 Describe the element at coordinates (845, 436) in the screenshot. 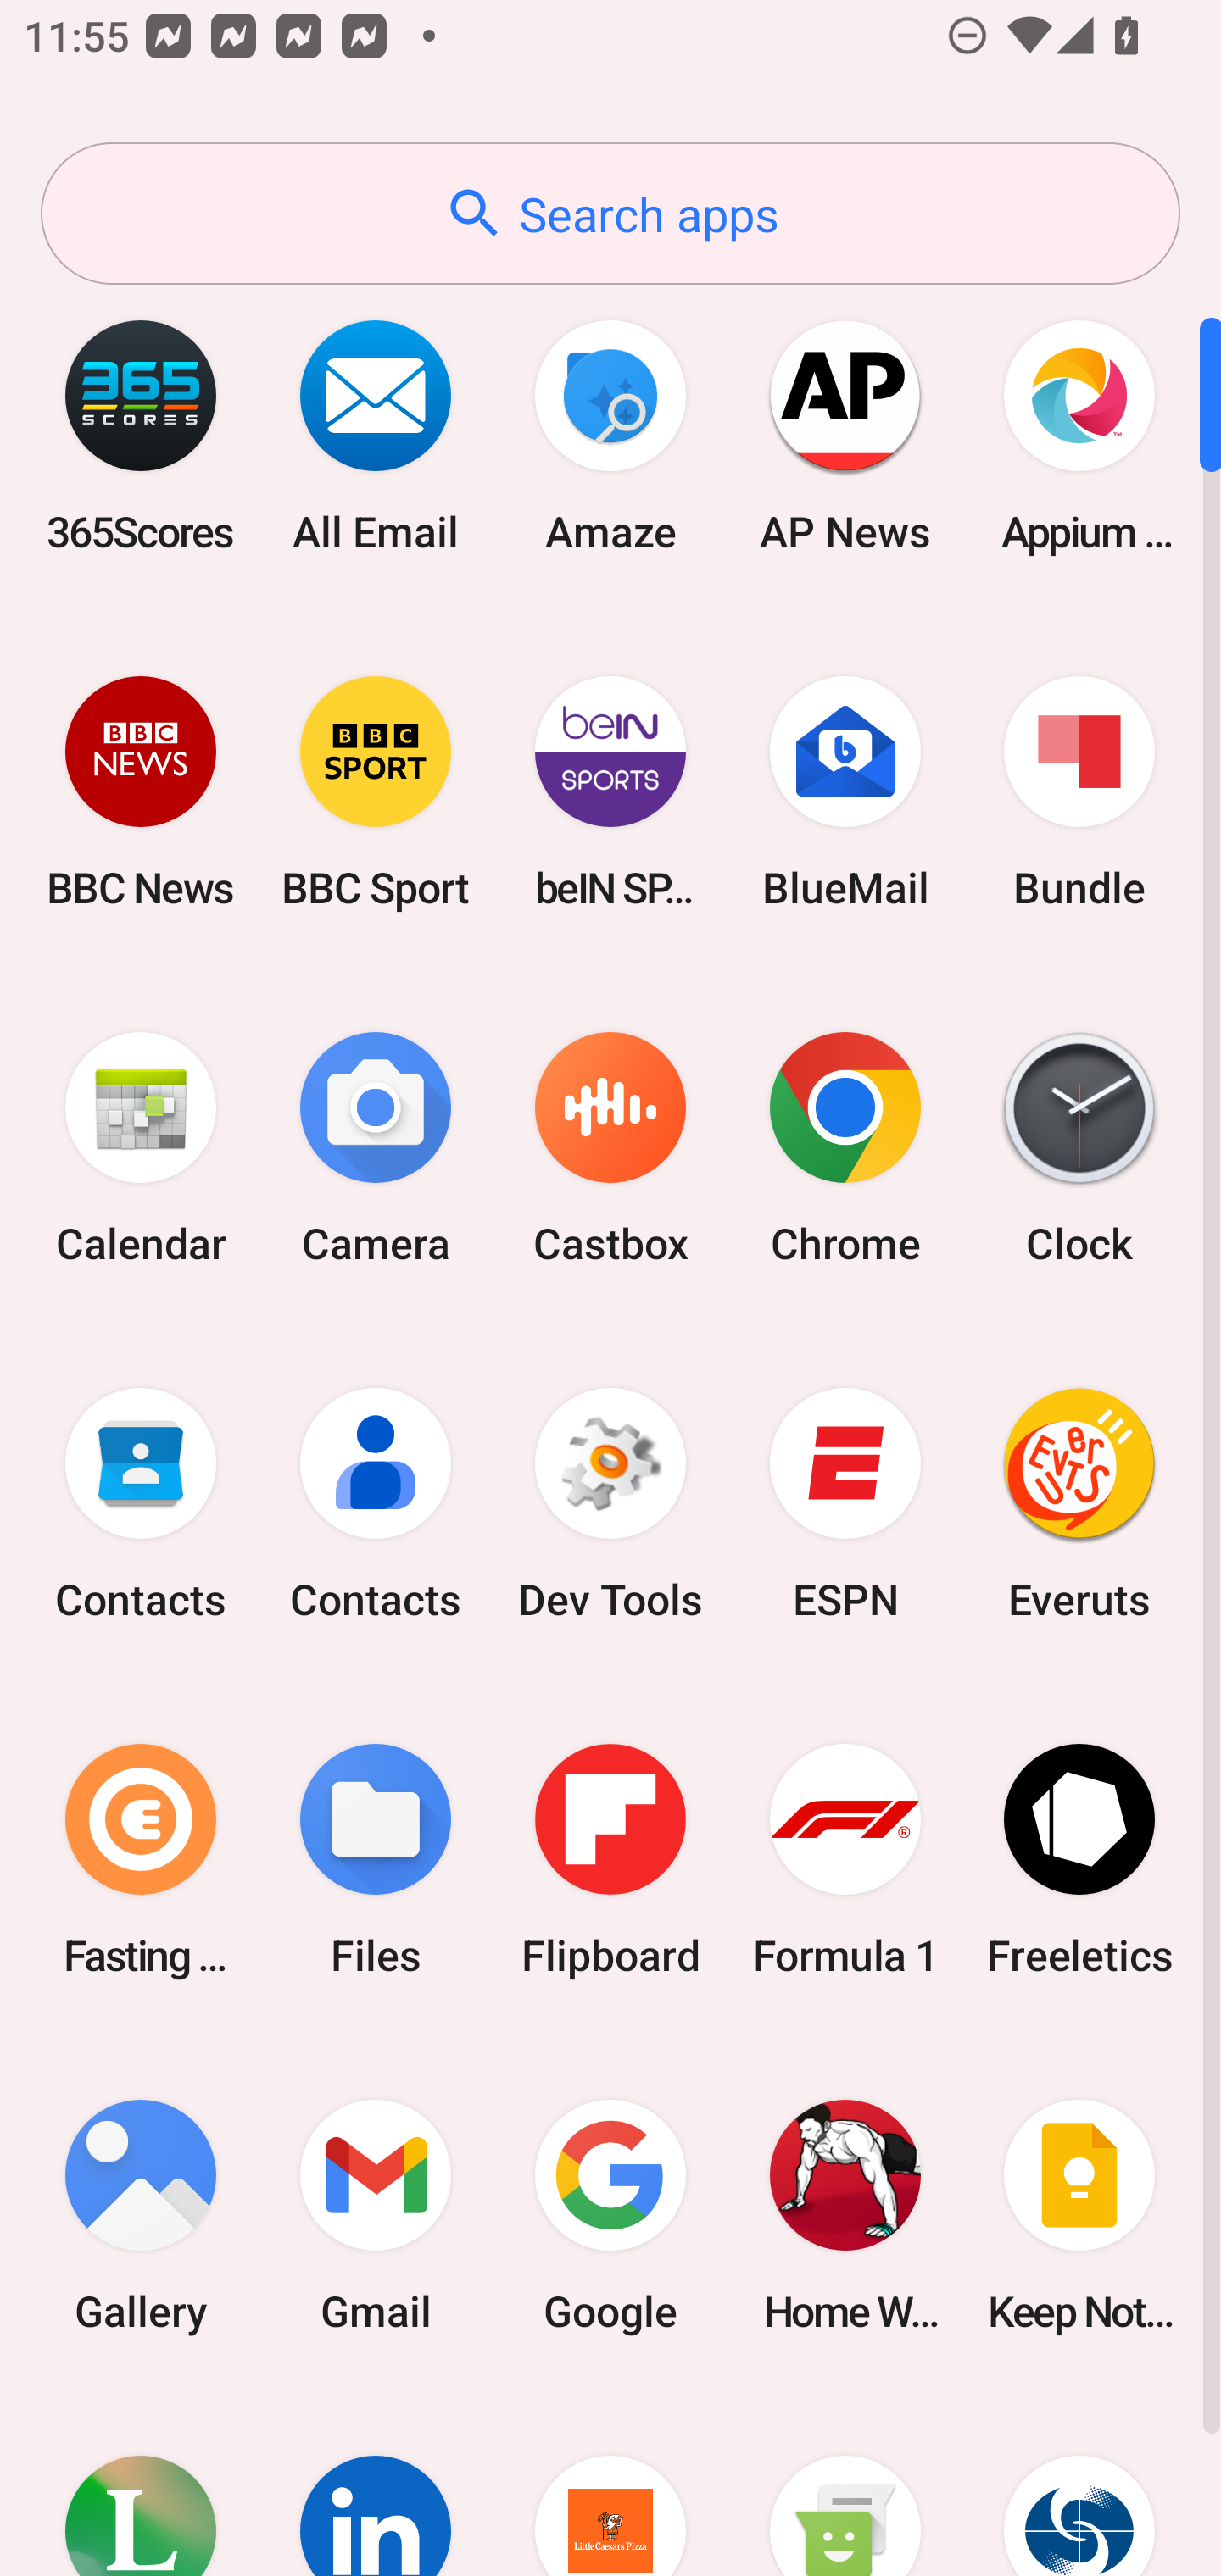

I see `AP News` at that location.